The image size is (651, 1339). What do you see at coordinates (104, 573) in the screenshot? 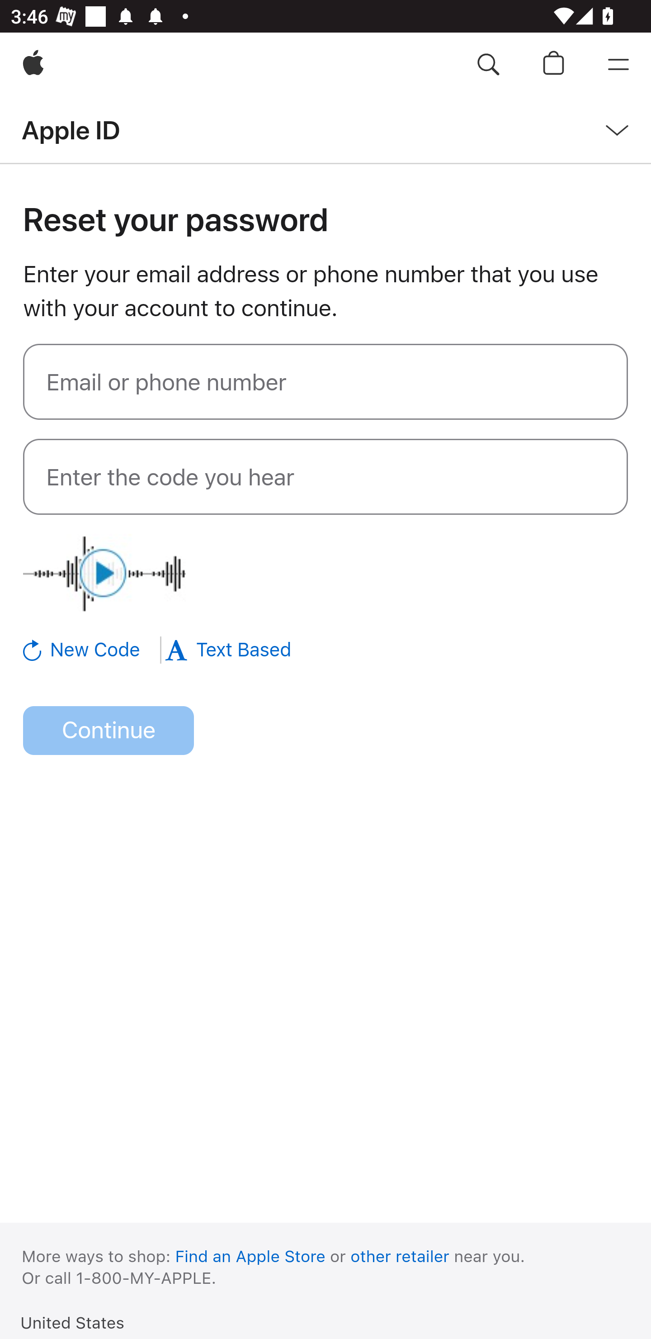
I see `Play audio challenge` at bounding box center [104, 573].